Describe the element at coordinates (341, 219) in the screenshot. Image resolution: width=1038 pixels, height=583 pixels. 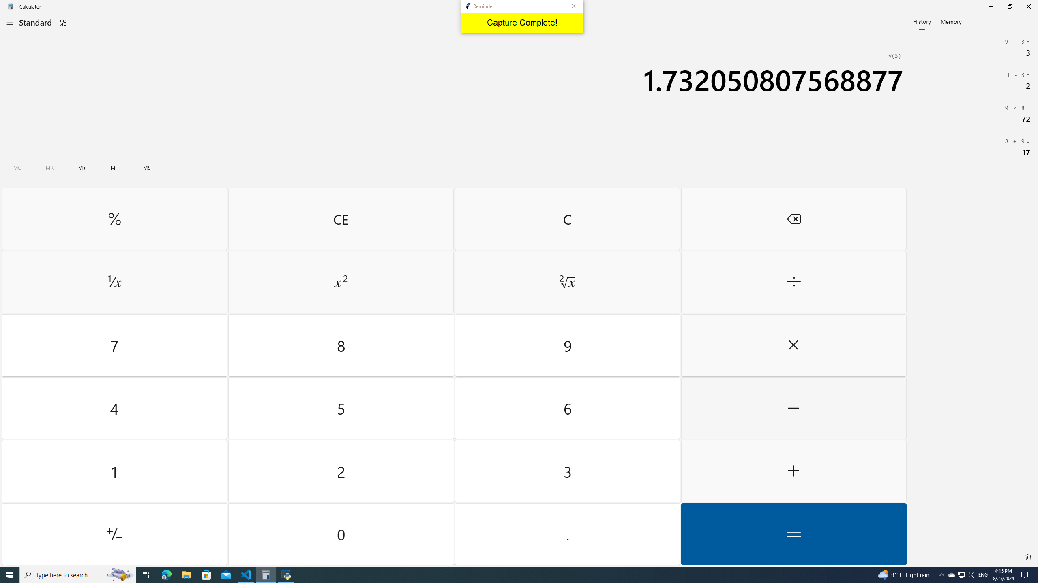
I see `Clear entry` at that location.